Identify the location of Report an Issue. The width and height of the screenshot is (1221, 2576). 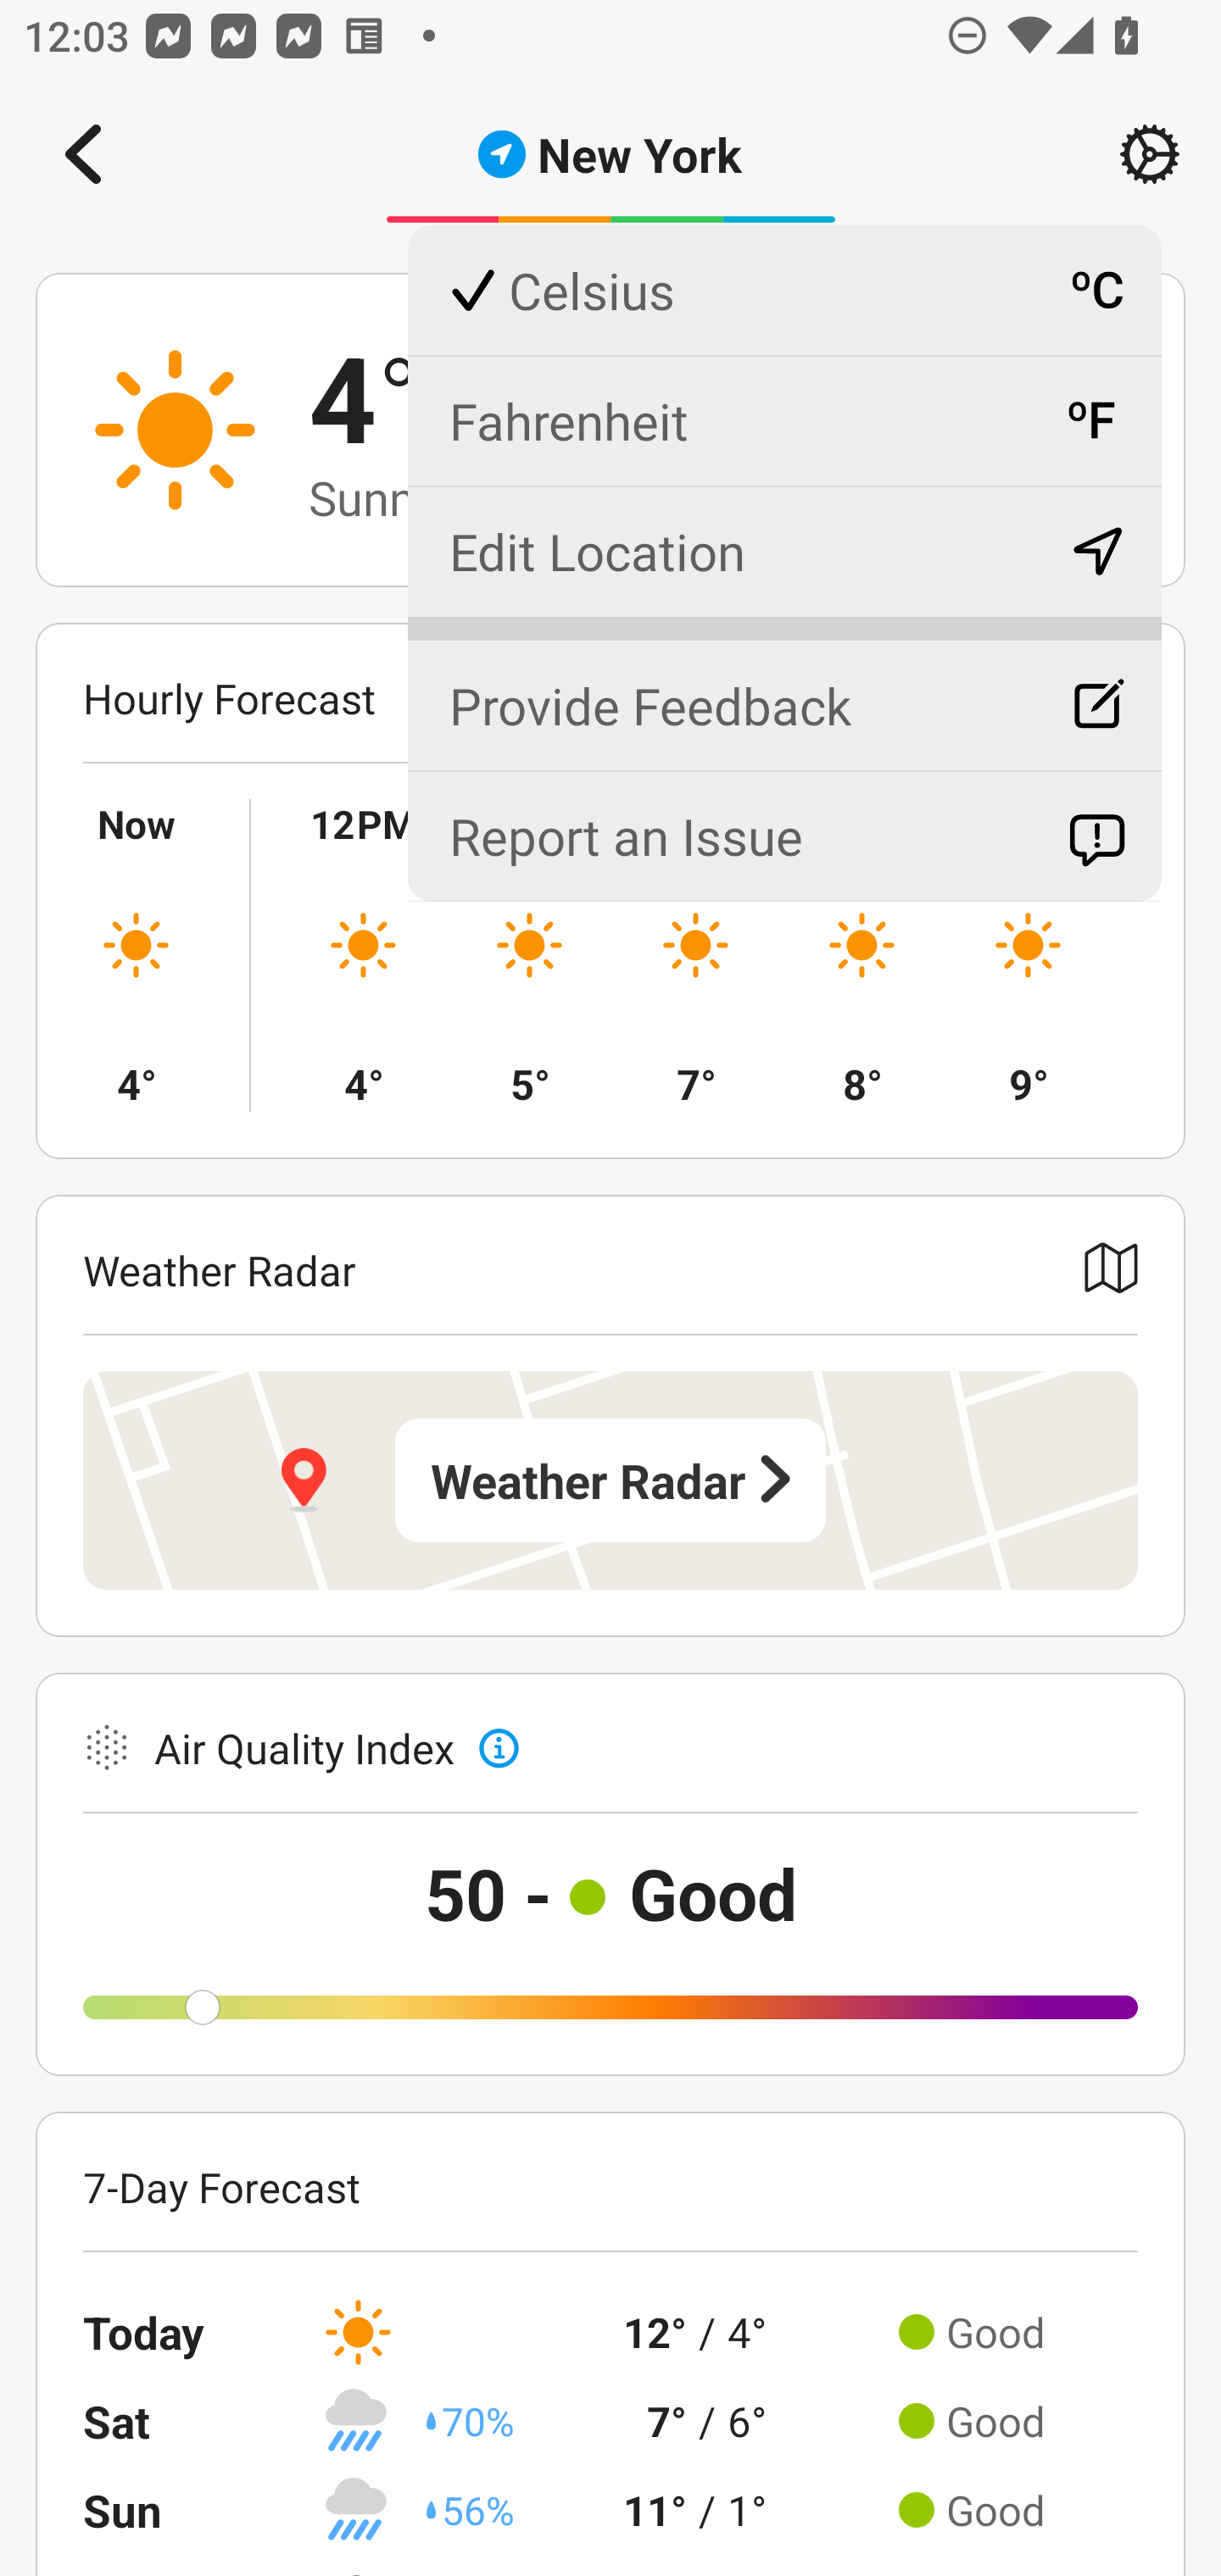
(783, 836).